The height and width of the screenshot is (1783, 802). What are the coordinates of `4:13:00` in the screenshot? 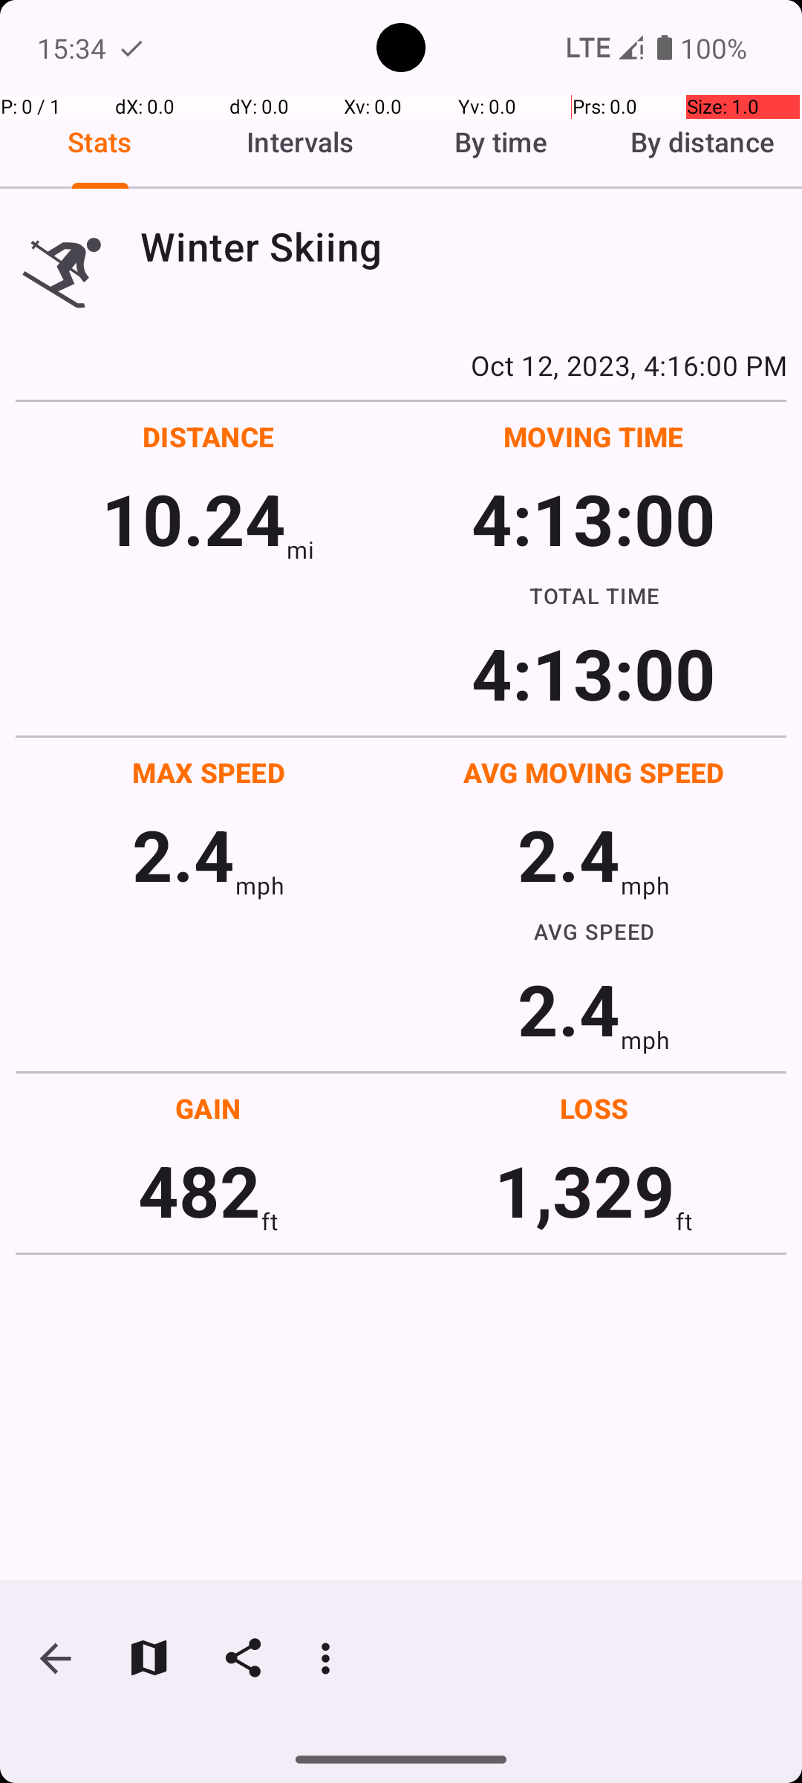 It's located at (593, 519).